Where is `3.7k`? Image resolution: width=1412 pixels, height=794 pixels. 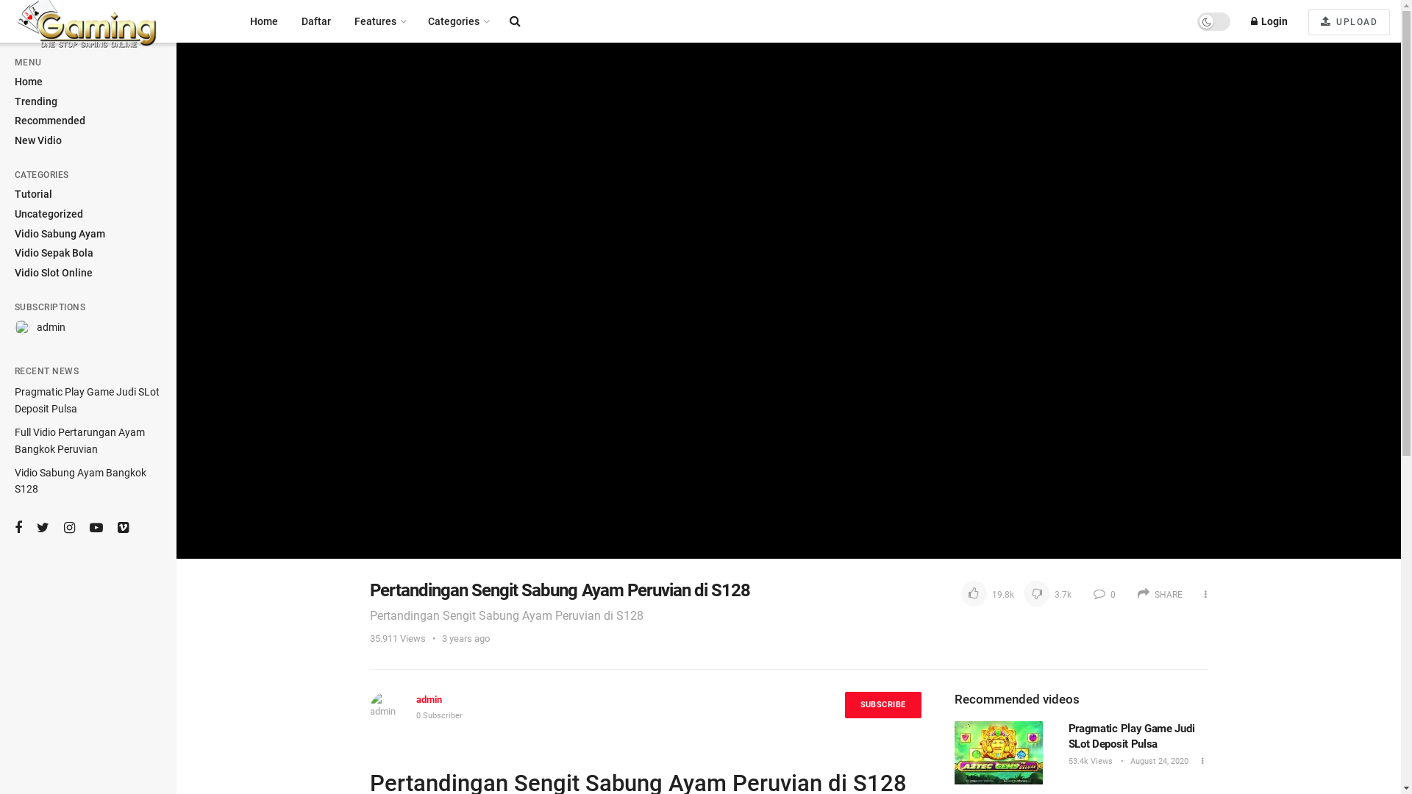
3.7k is located at coordinates (1044, 595).